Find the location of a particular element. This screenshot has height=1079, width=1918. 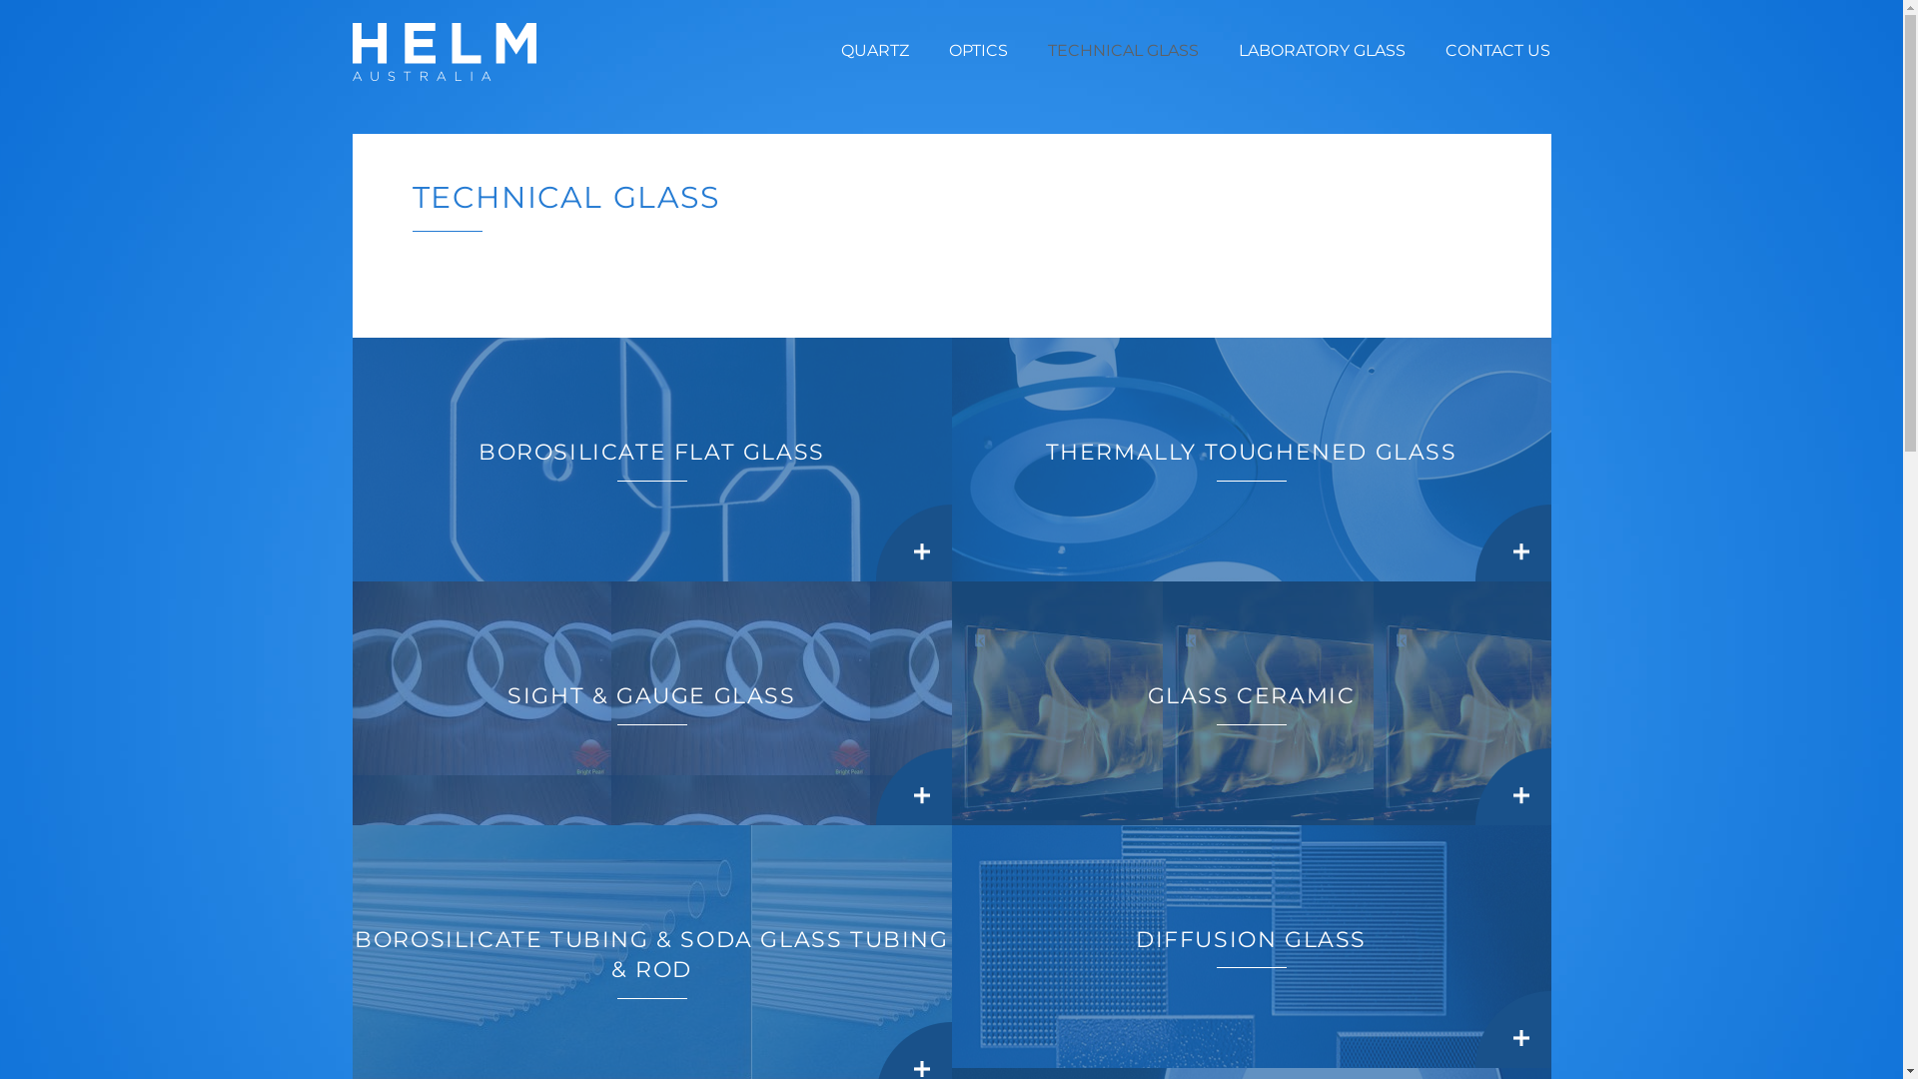

OPTICS is located at coordinates (979, 51).